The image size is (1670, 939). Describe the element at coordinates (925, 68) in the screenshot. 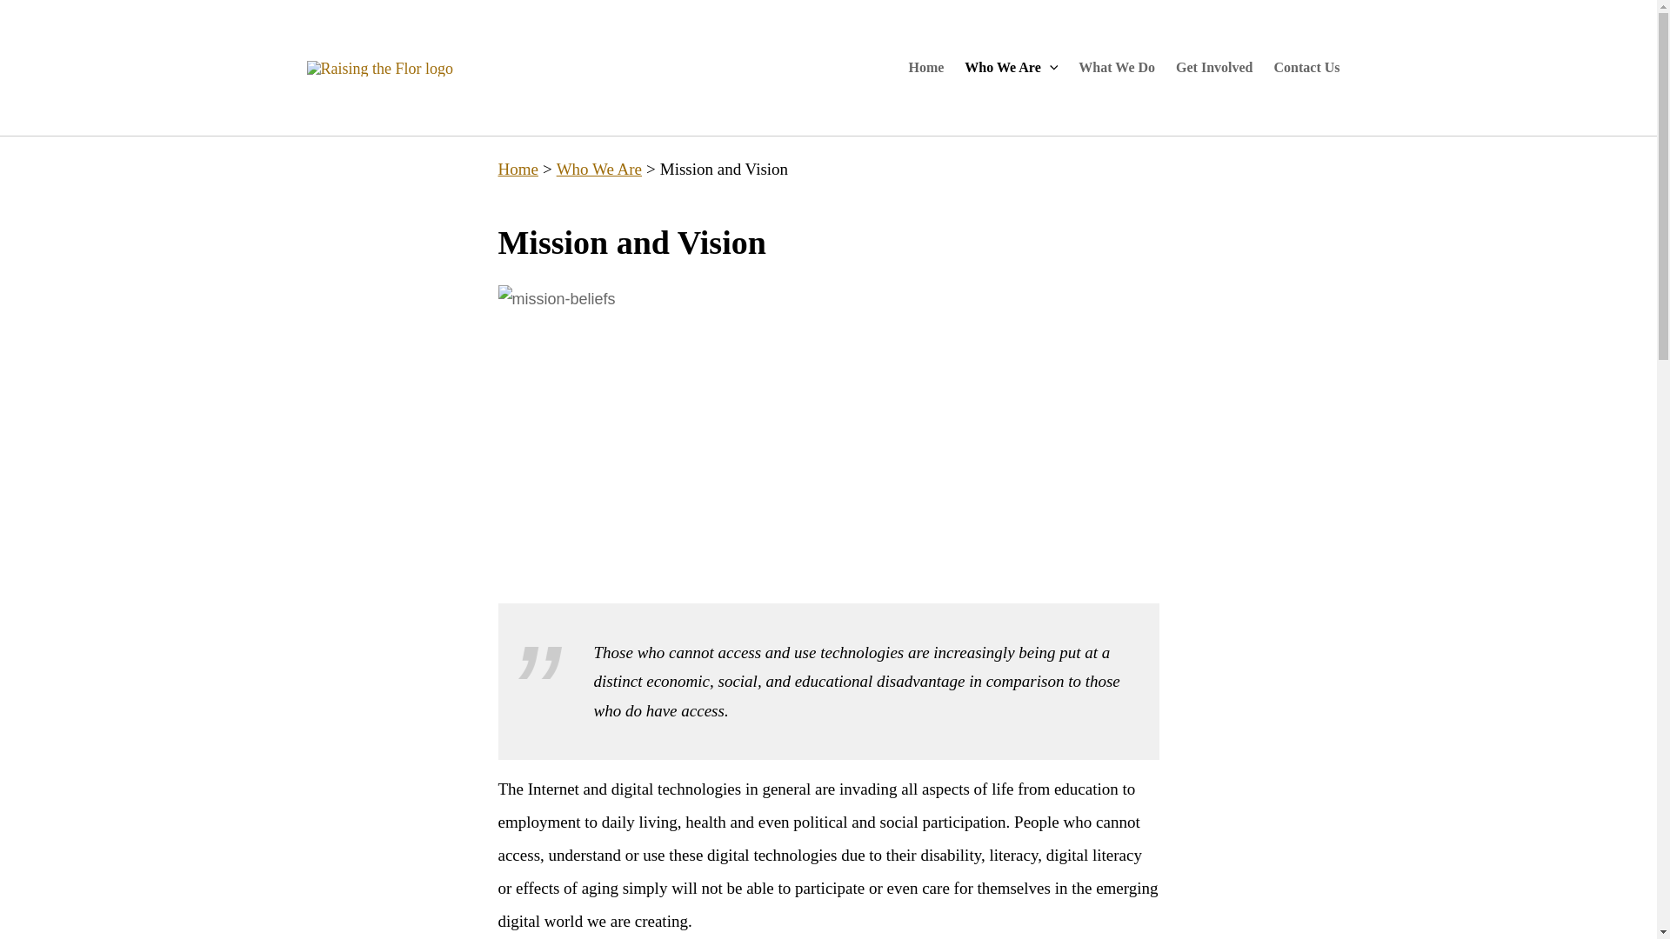

I see `Home` at that location.